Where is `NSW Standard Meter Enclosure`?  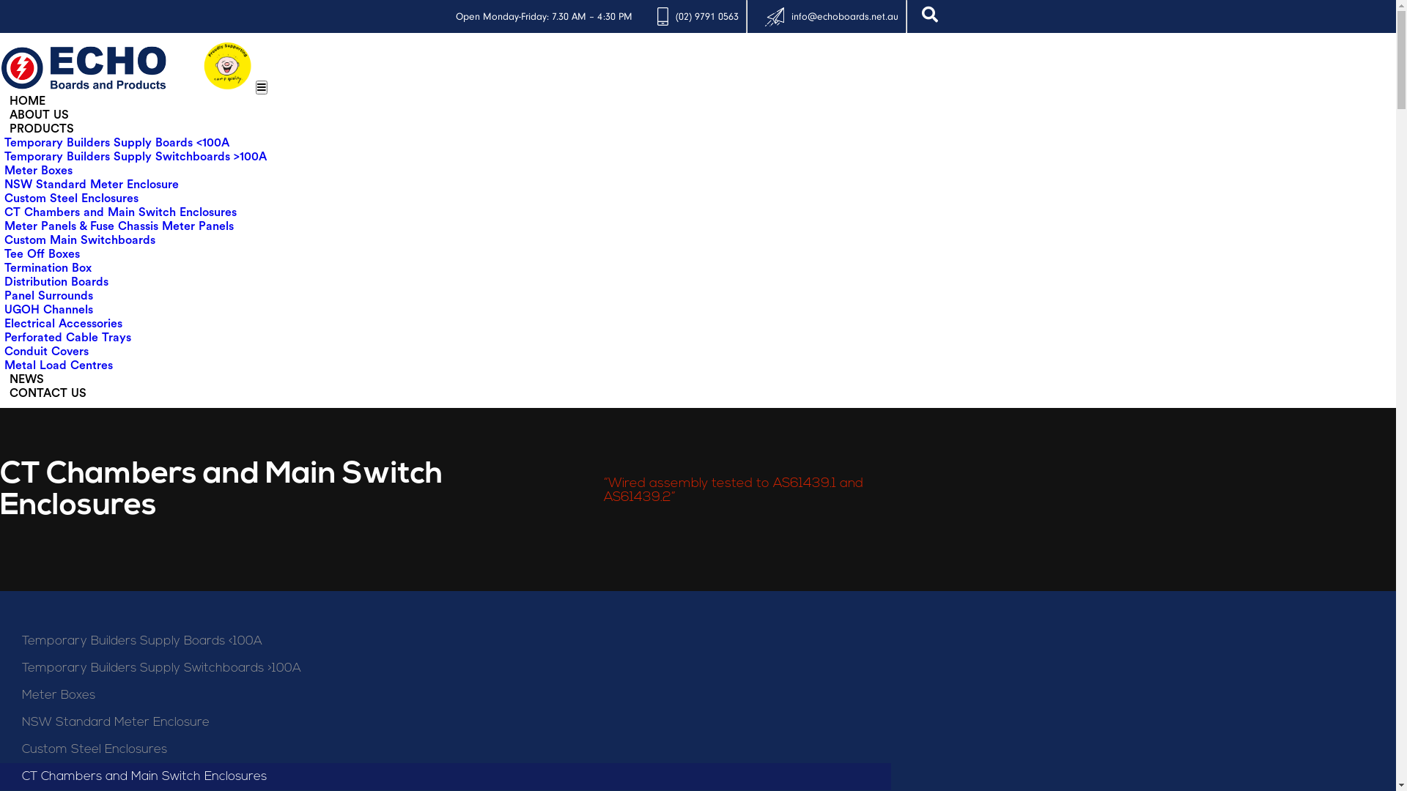 NSW Standard Meter Enclosure is located at coordinates (92, 185).